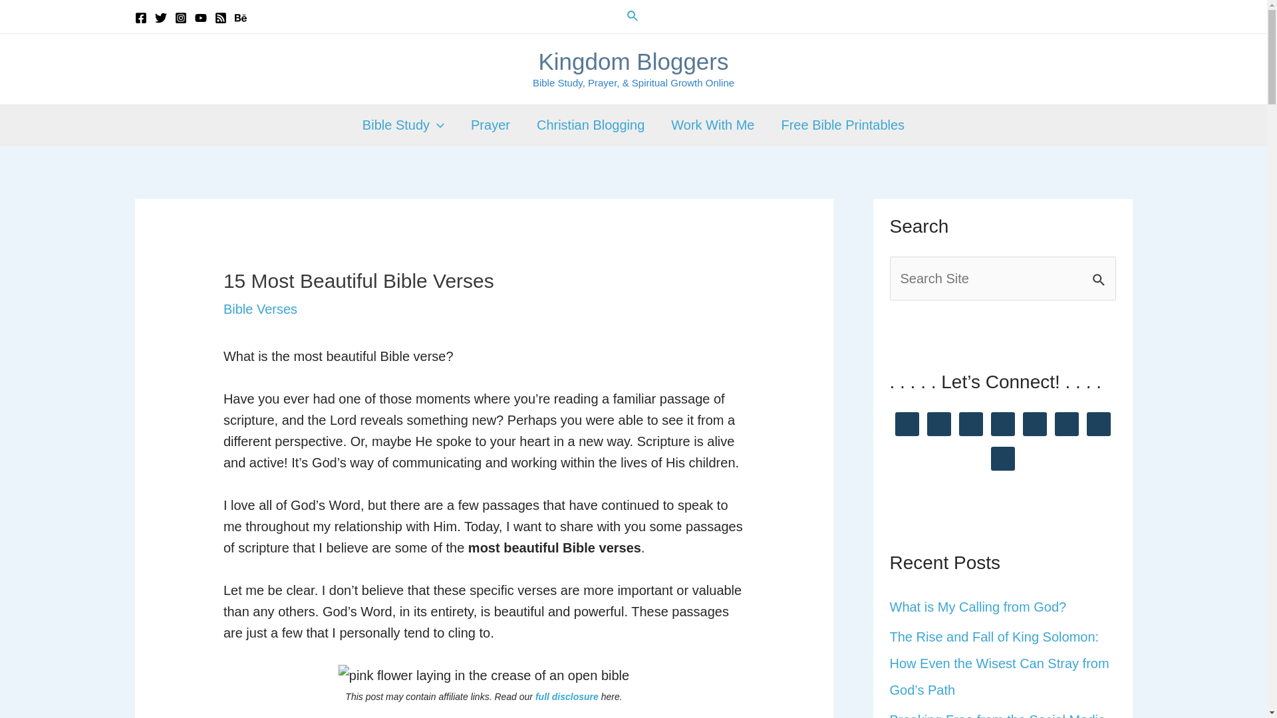 Image resolution: width=1277 pixels, height=718 pixels. Describe the element at coordinates (712, 125) in the screenshot. I see `Work With Me` at that location.